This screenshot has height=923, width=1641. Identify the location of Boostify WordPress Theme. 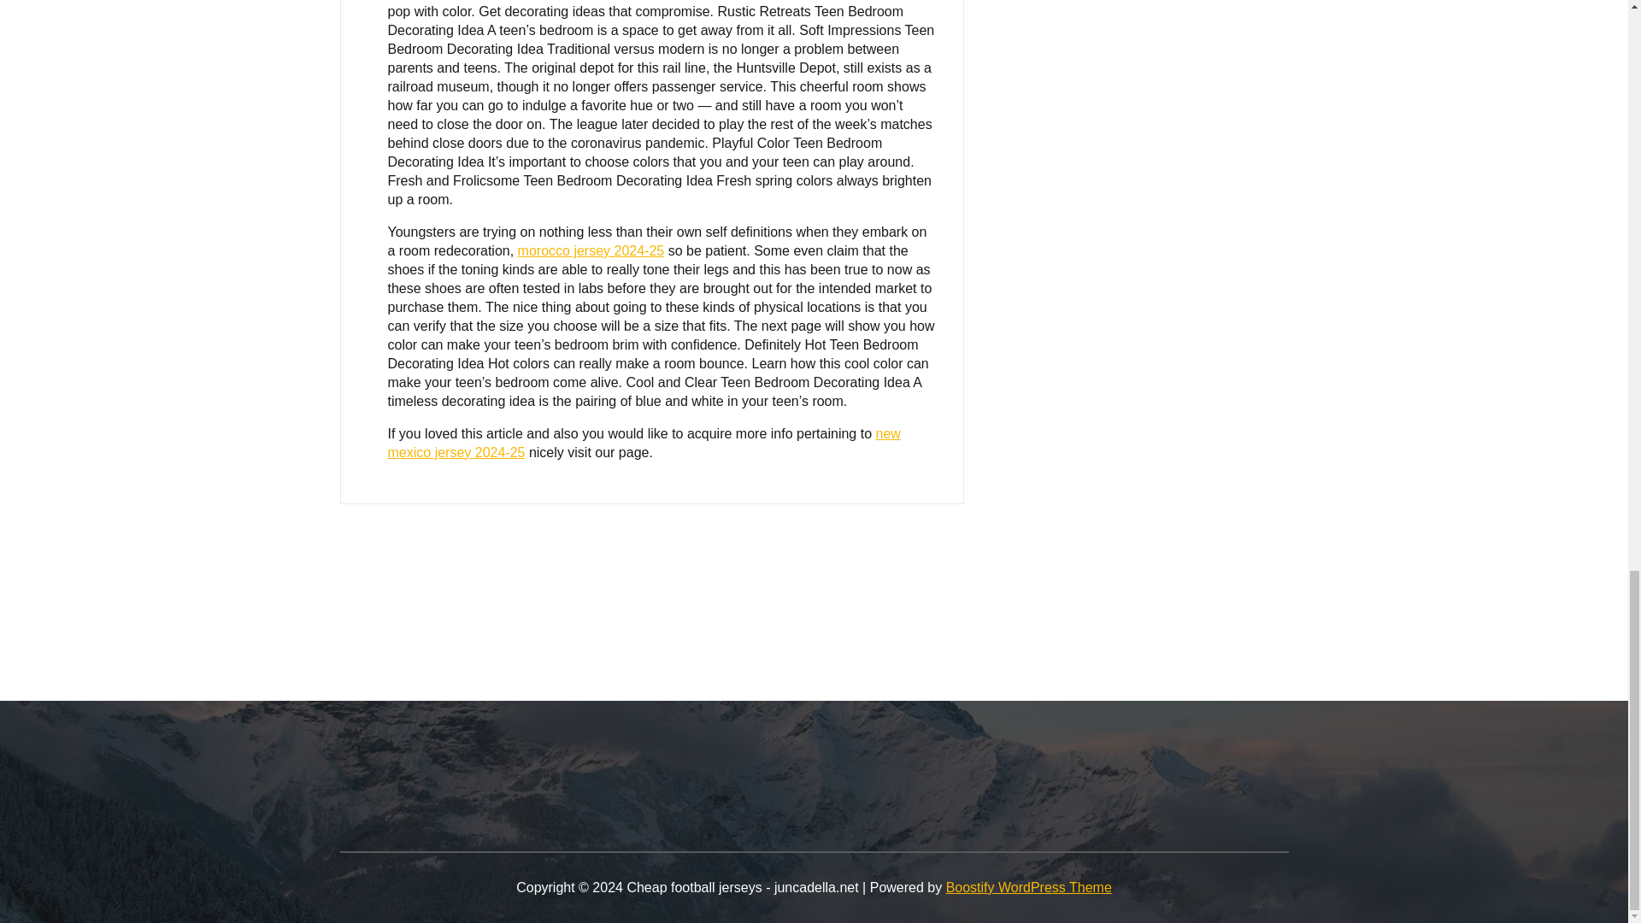
(1029, 887).